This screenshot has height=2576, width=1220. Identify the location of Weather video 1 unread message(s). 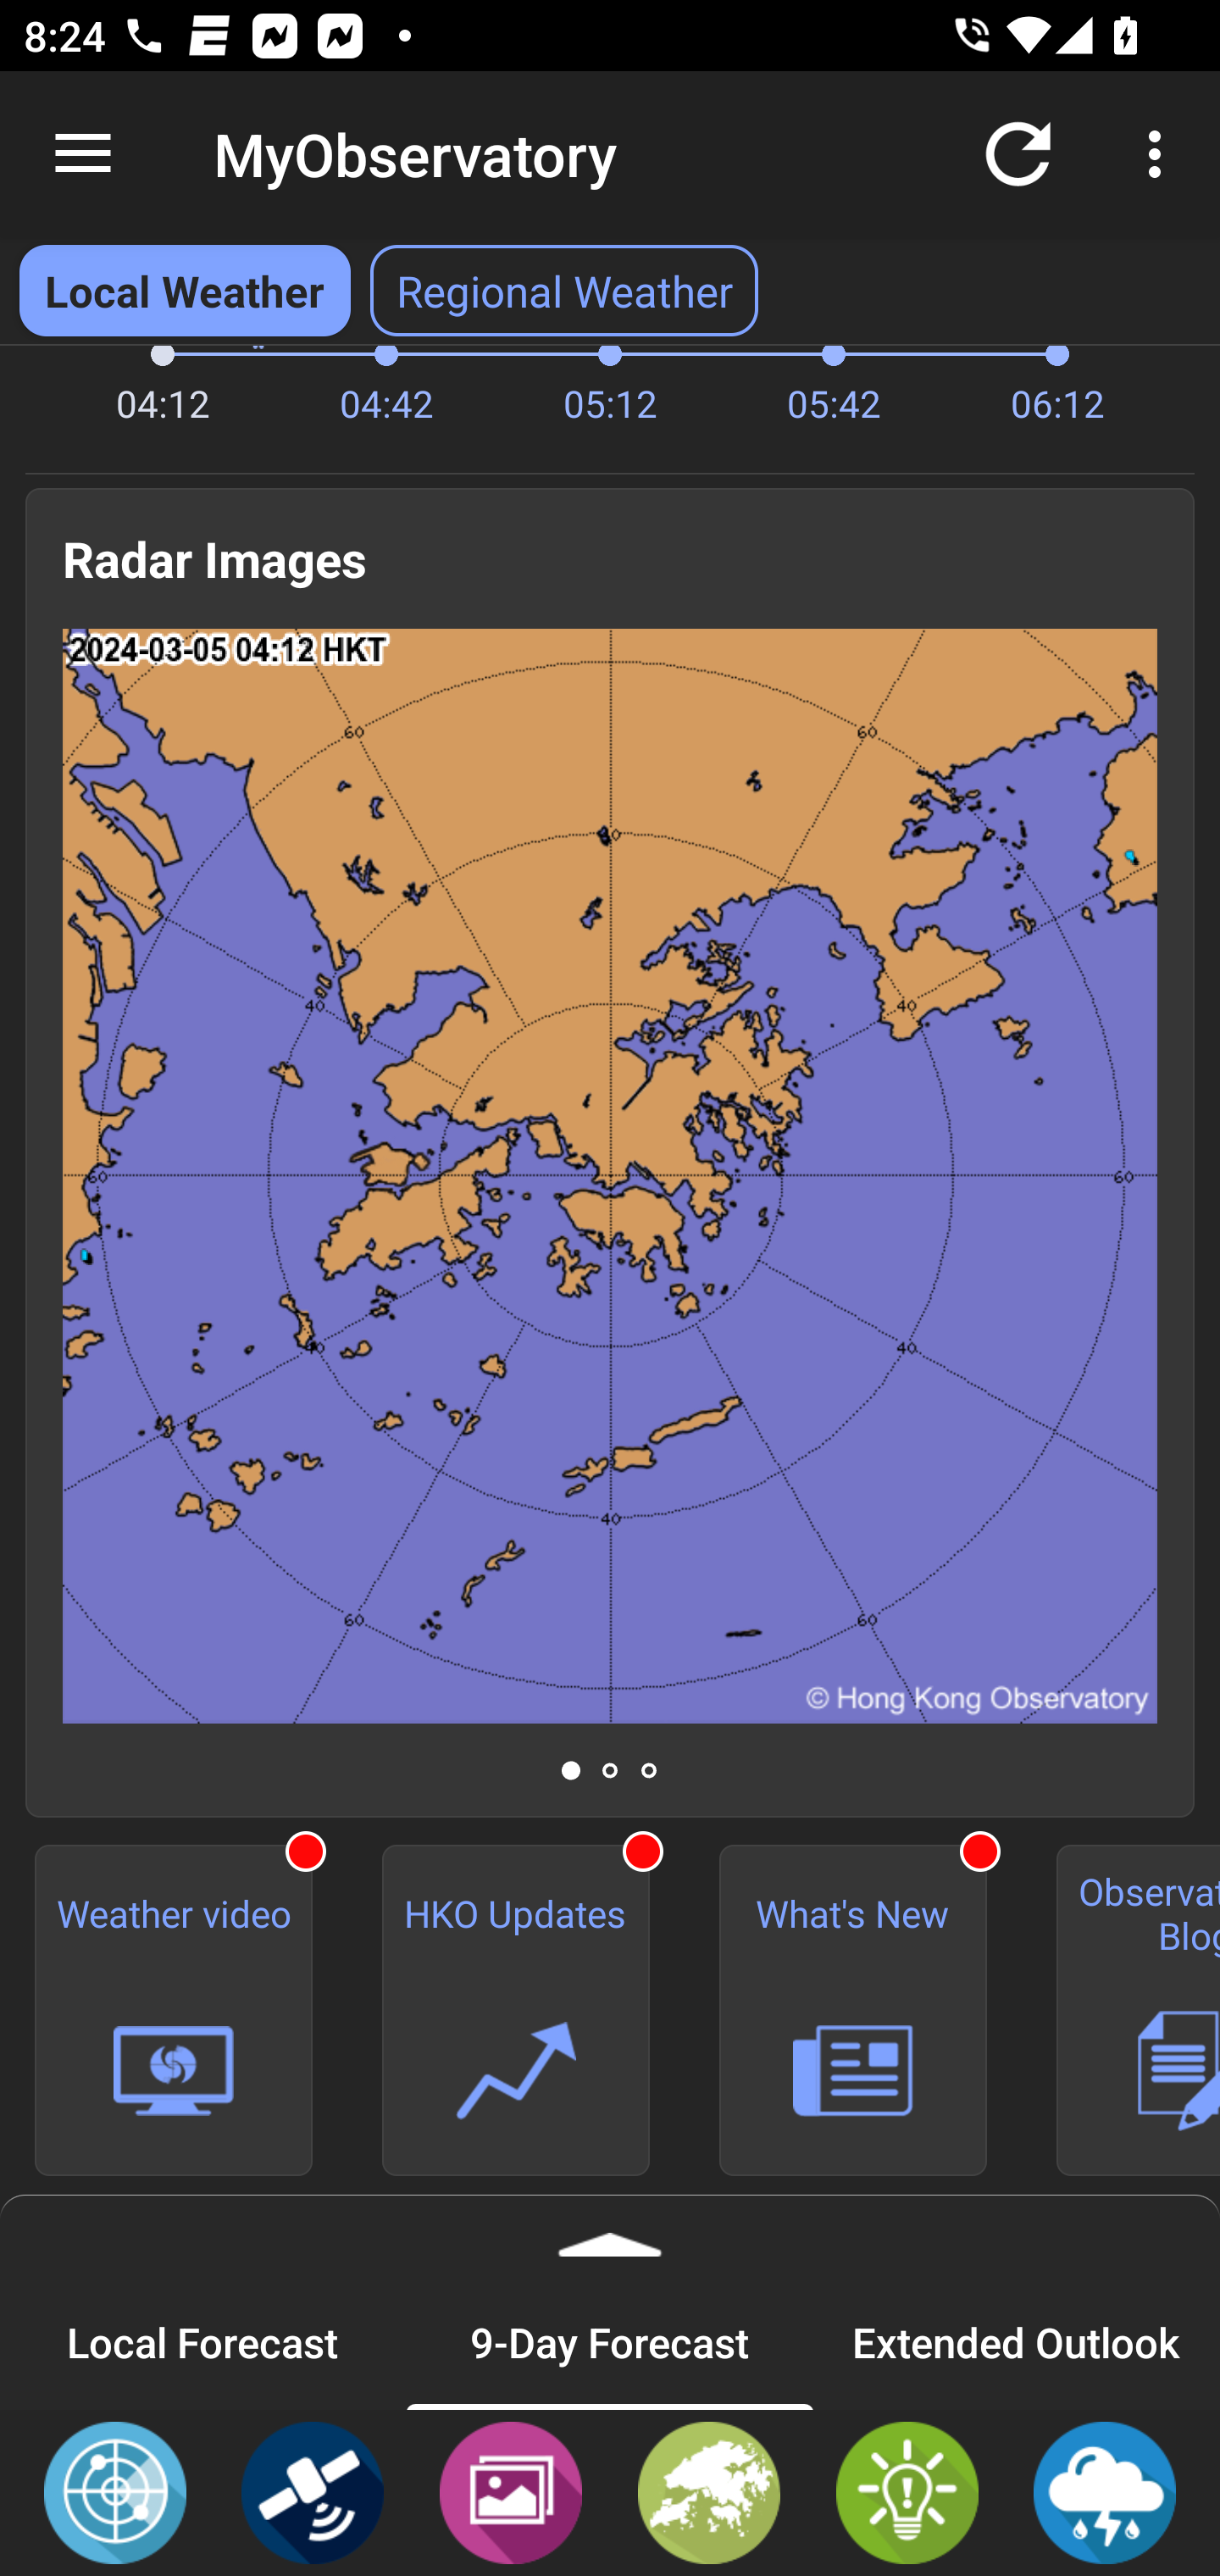
(174, 2010).